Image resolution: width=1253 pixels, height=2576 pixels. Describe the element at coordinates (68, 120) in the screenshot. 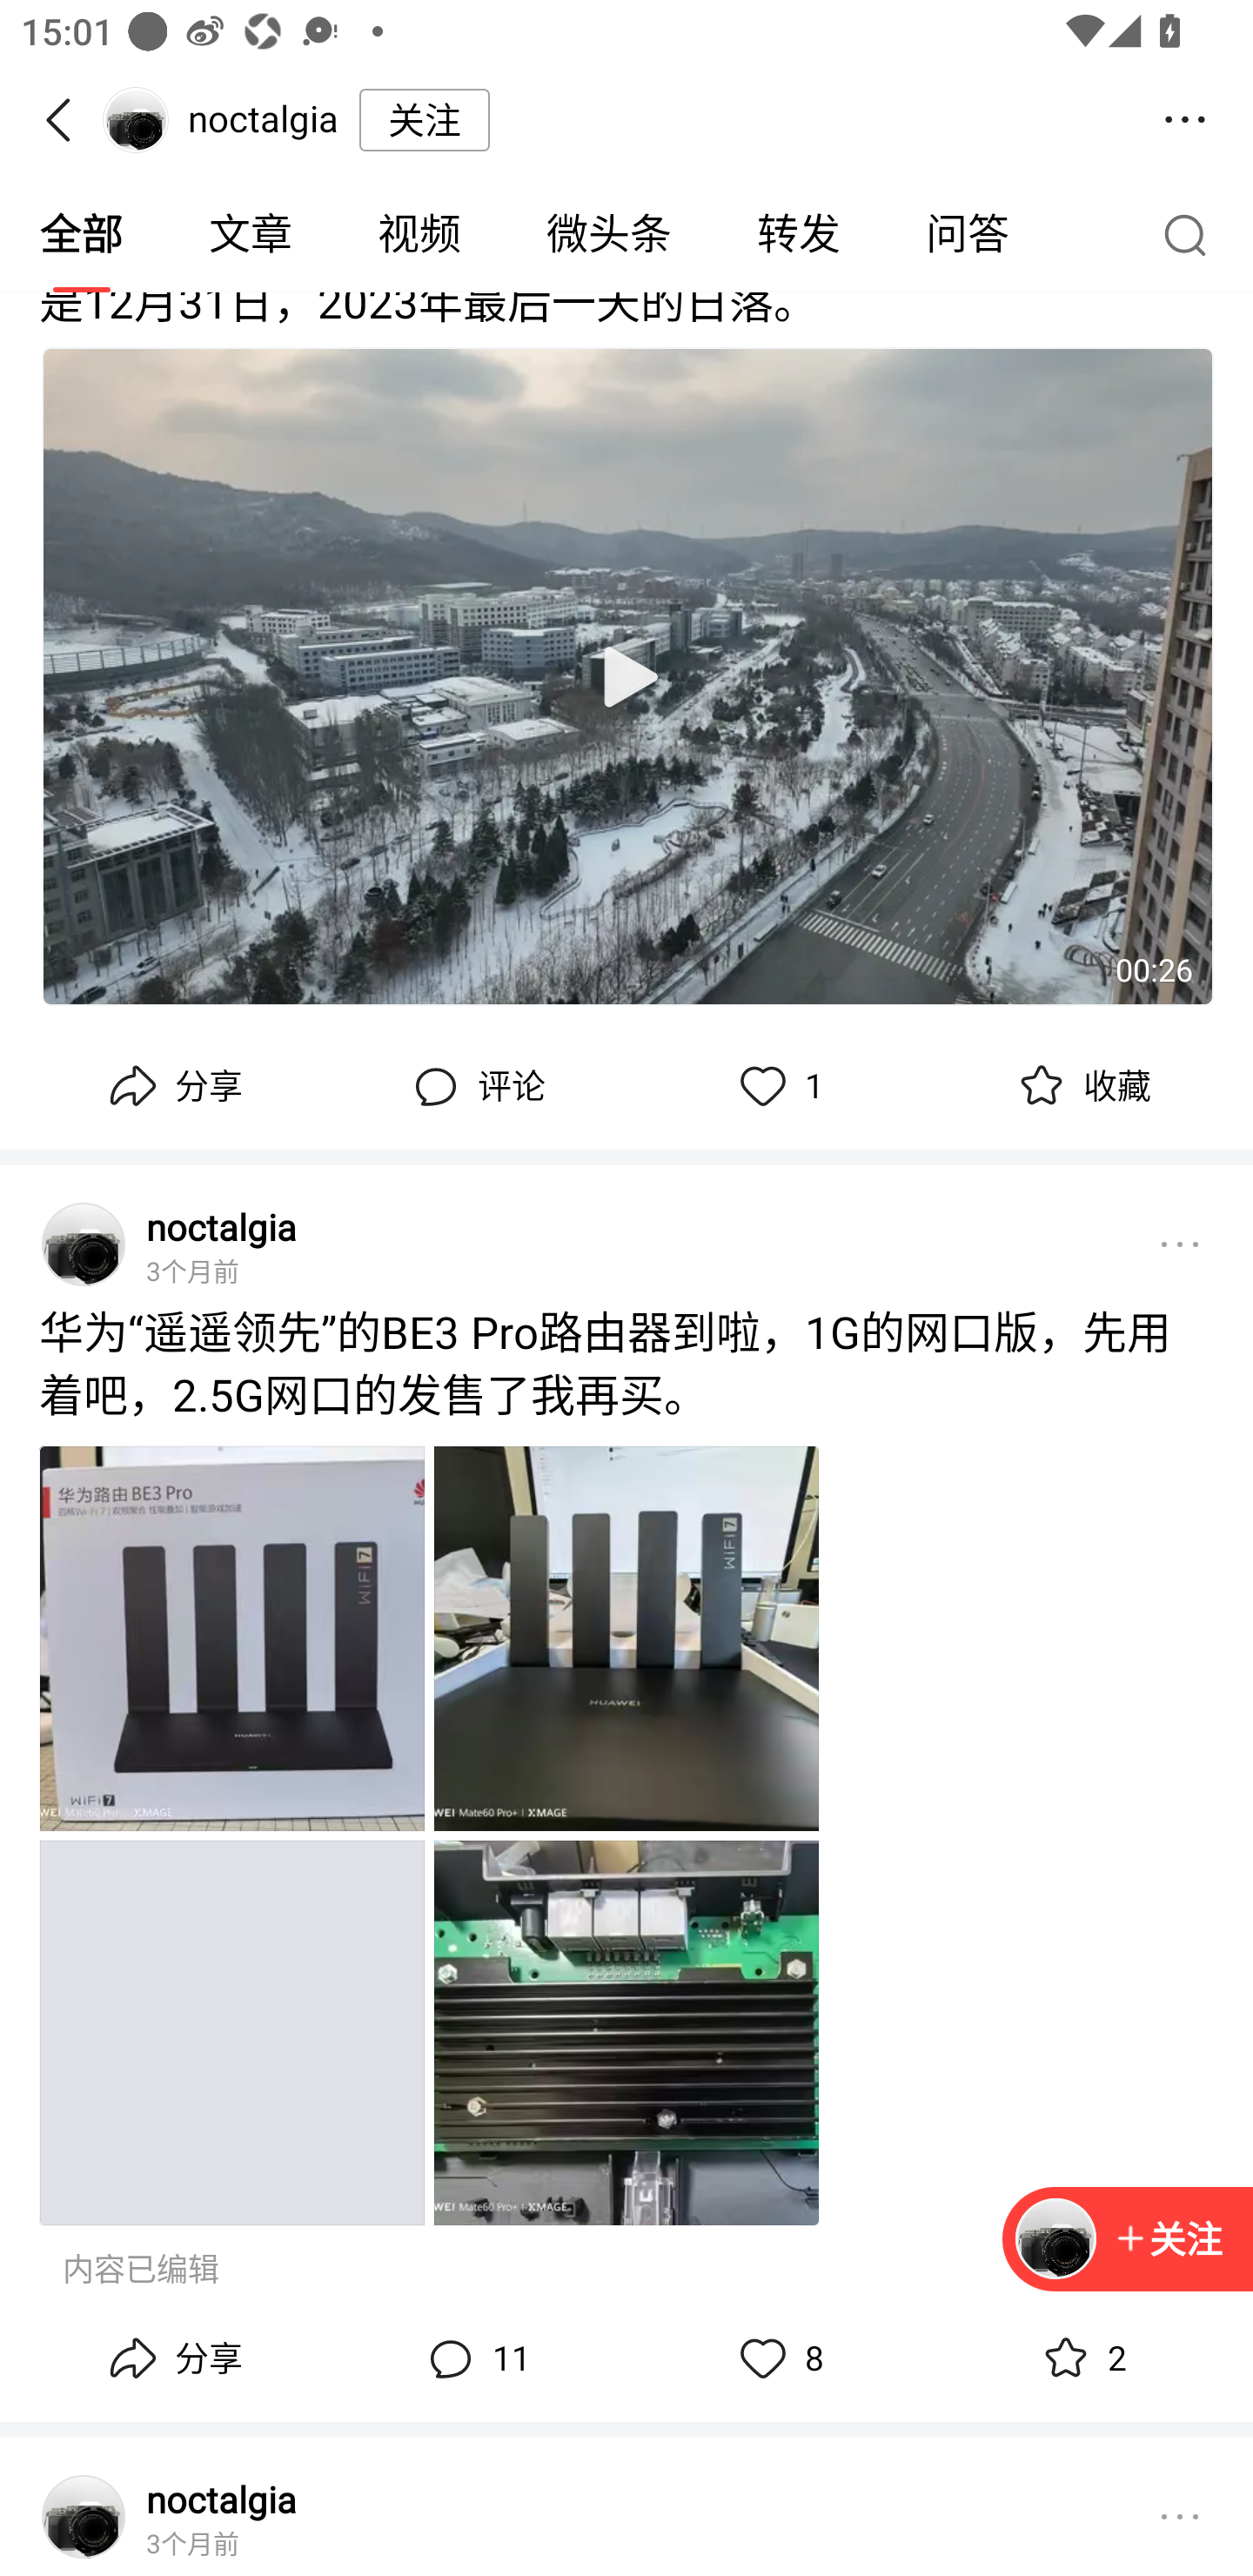

I see `返回` at that location.